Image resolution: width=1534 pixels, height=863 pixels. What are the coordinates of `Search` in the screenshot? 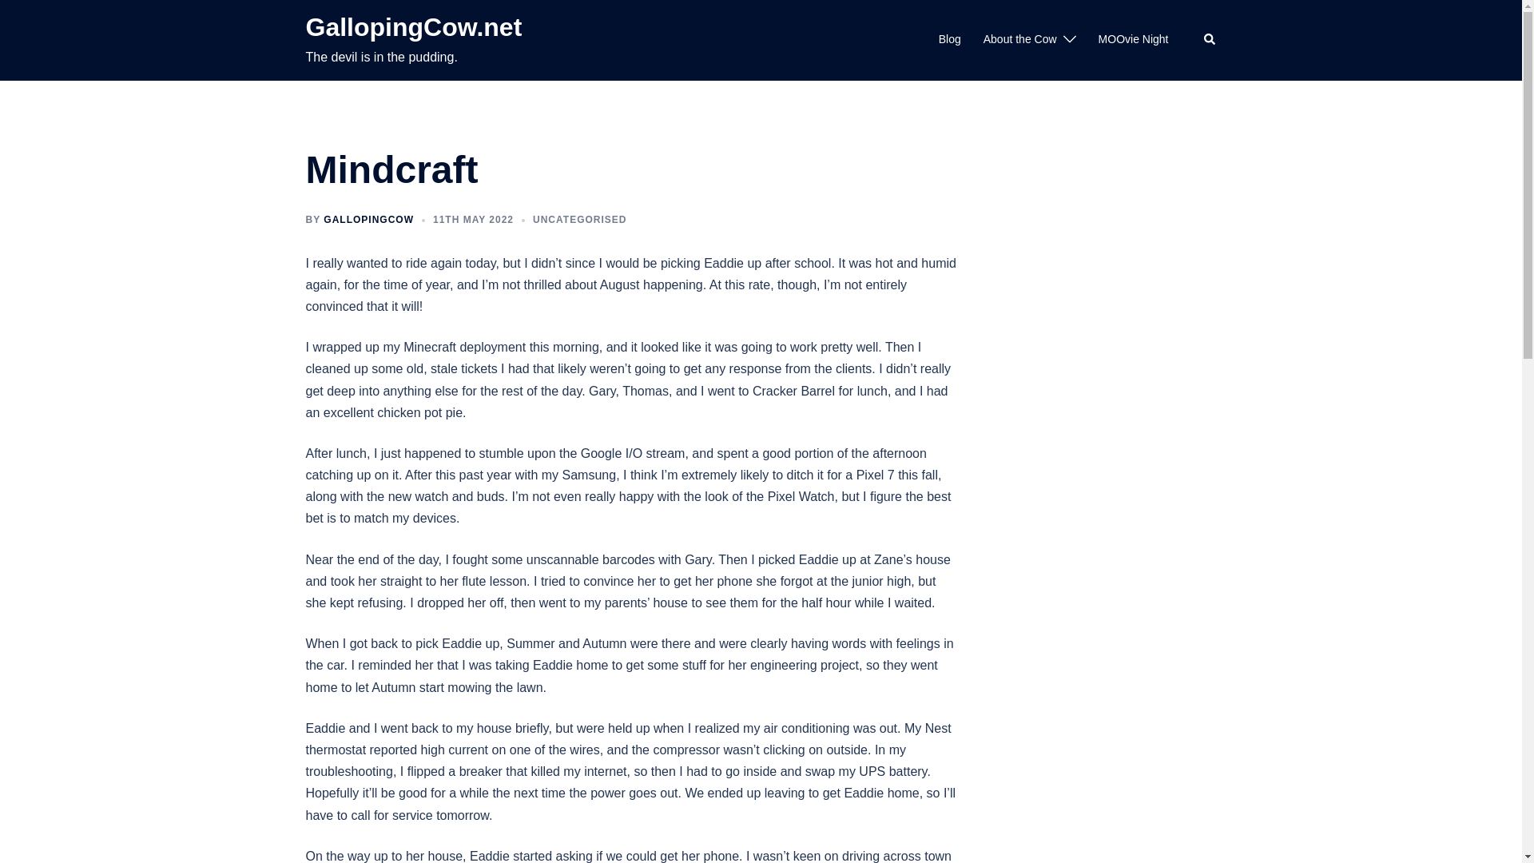 It's located at (1210, 40).